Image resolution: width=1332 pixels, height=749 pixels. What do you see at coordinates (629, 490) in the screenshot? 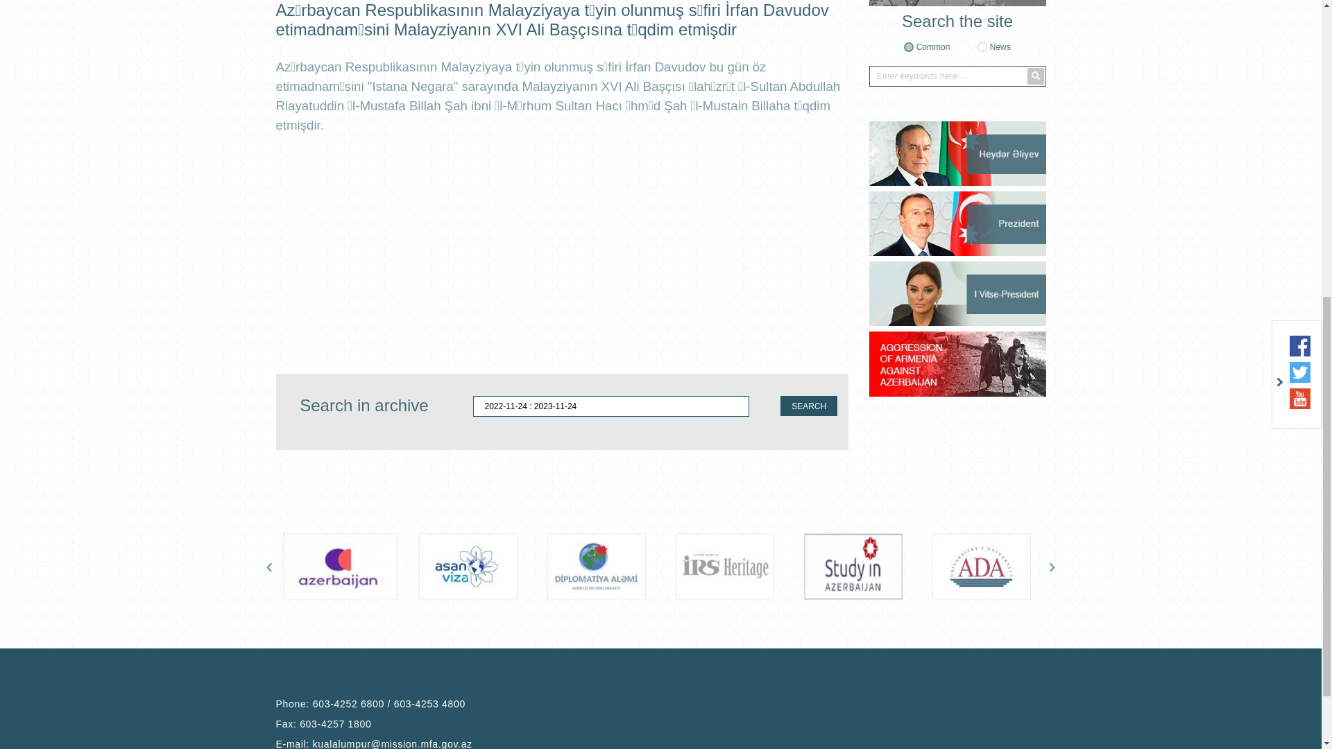
I see `ANNOUNCEMENTS` at bounding box center [629, 490].